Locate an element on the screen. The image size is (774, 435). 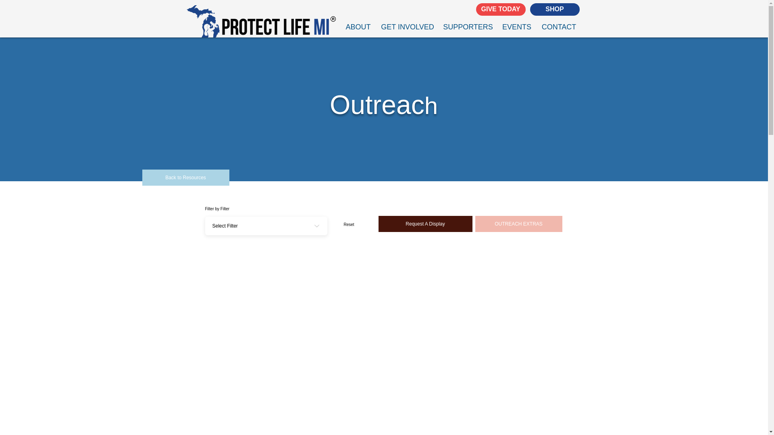
Back to Resources is located at coordinates (185, 178).